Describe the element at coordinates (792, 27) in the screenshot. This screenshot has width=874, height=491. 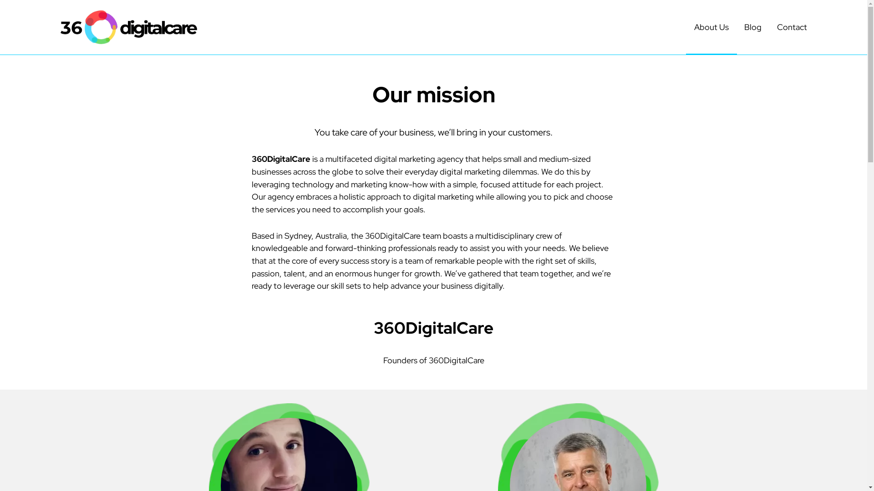
I see `Contact` at that location.